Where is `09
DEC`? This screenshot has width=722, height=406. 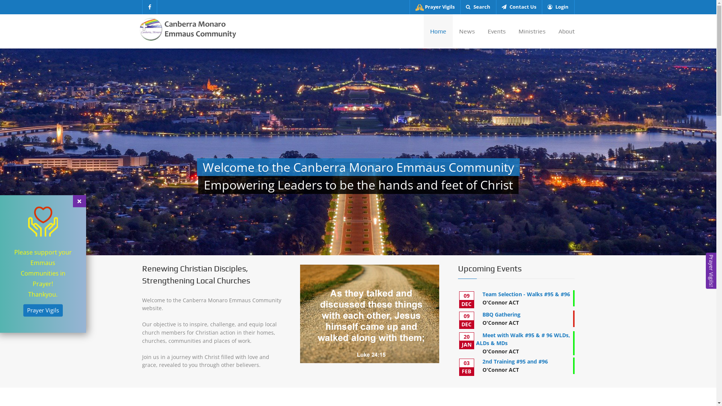
09
DEC is located at coordinates (466, 320).